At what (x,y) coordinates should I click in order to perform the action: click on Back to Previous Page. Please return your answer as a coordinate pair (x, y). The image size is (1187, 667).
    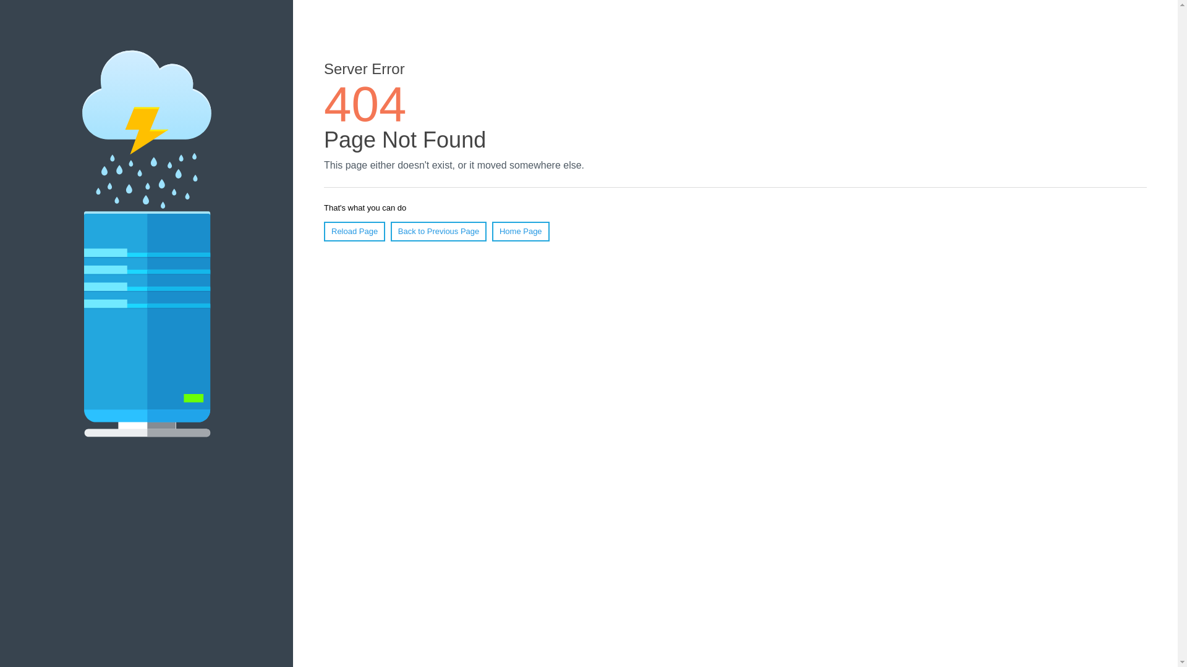
    Looking at the image, I should click on (439, 232).